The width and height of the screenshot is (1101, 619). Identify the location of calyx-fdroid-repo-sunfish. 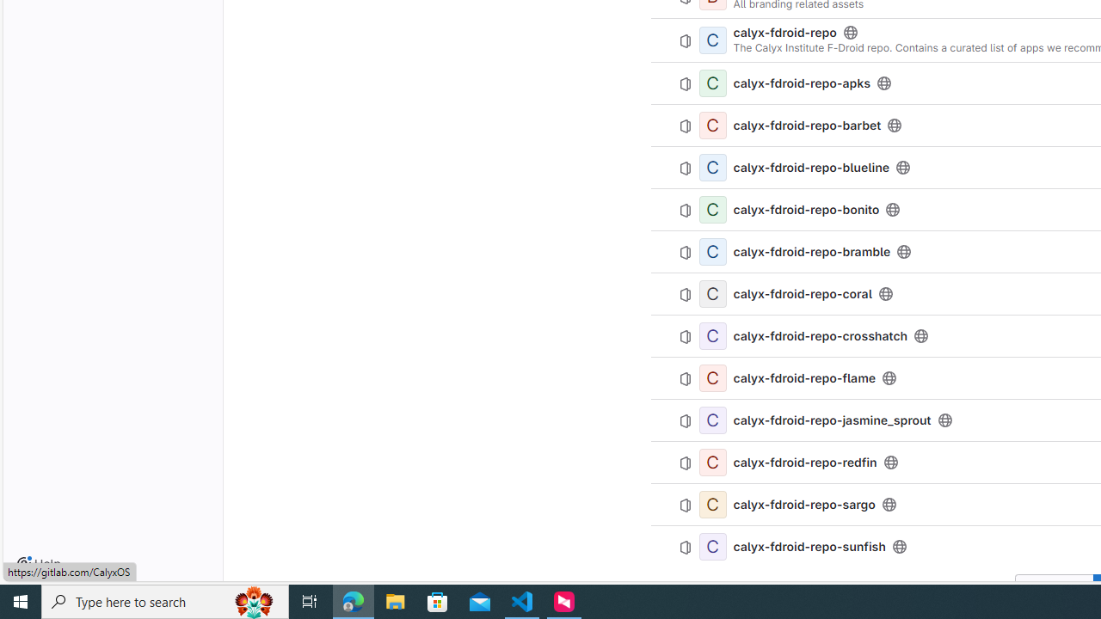
(809, 546).